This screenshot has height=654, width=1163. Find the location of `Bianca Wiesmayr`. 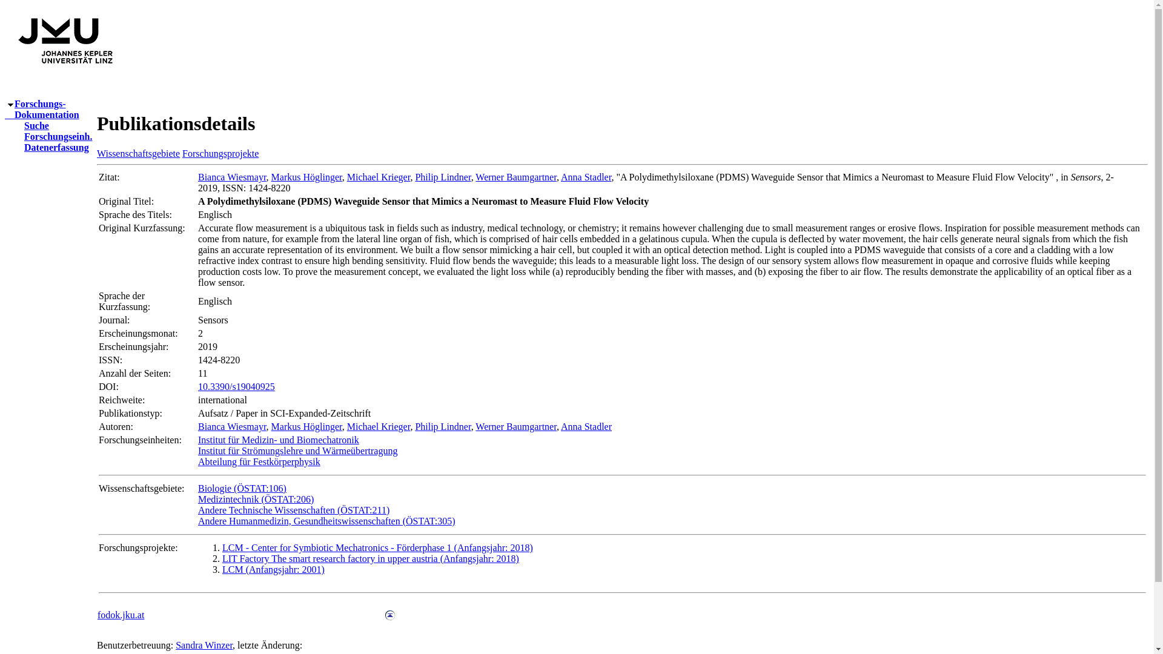

Bianca Wiesmayr is located at coordinates (231, 177).